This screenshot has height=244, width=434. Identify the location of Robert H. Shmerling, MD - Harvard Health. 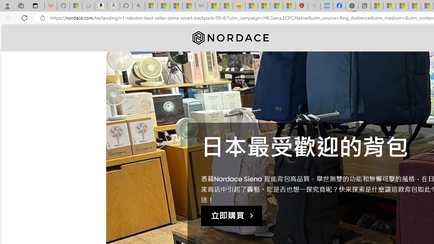
(301, 6).